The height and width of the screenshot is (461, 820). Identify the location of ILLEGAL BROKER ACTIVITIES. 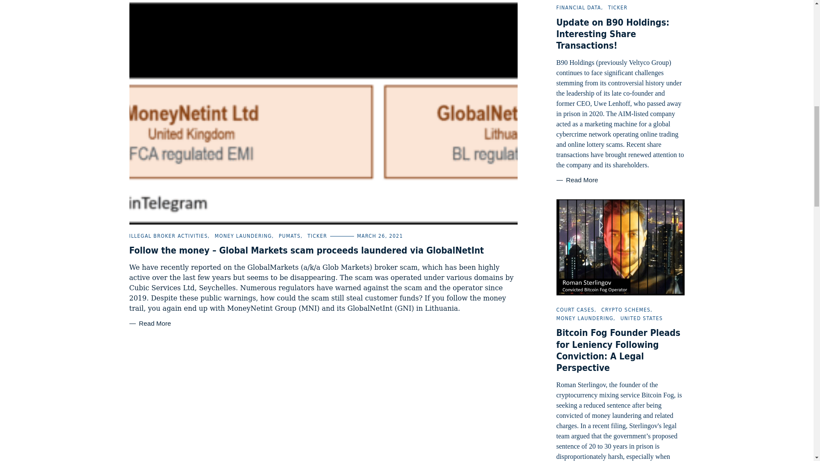
(168, 236).